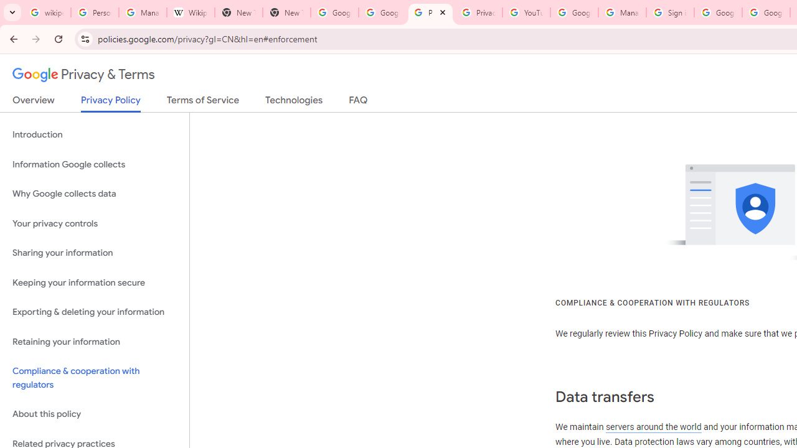  I want to click on Why Google collects data, so click(95, 194).